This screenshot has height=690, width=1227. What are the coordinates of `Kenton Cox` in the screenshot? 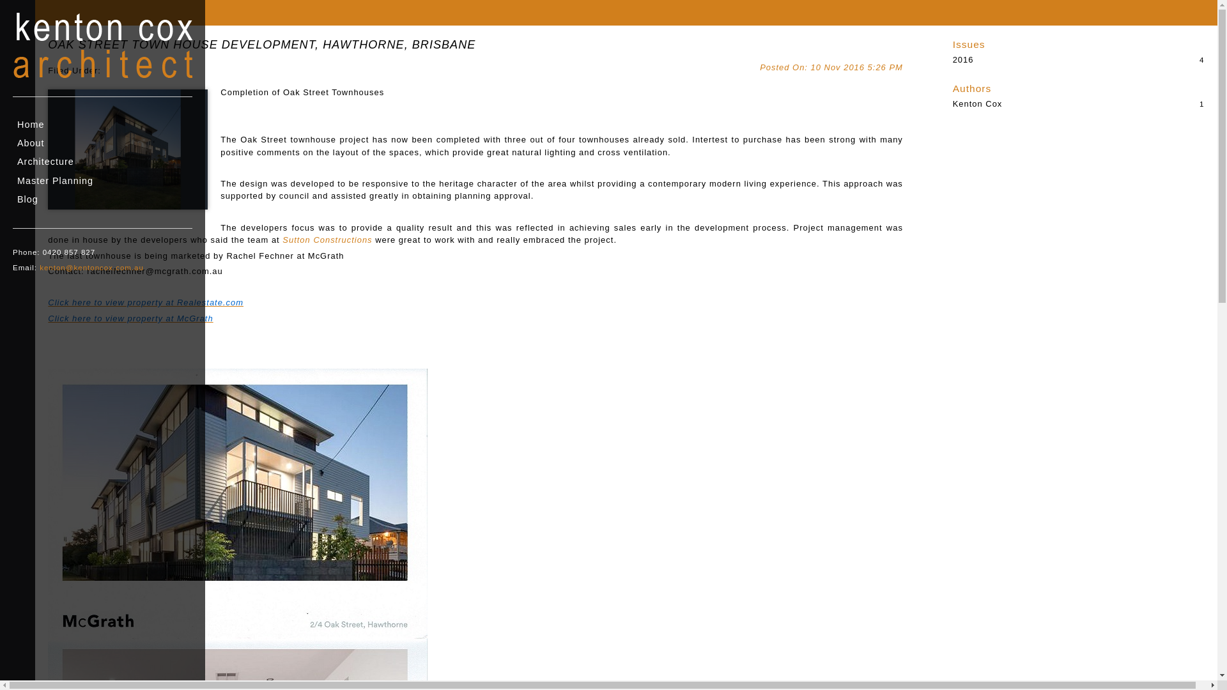 It's located at (1079, 103).